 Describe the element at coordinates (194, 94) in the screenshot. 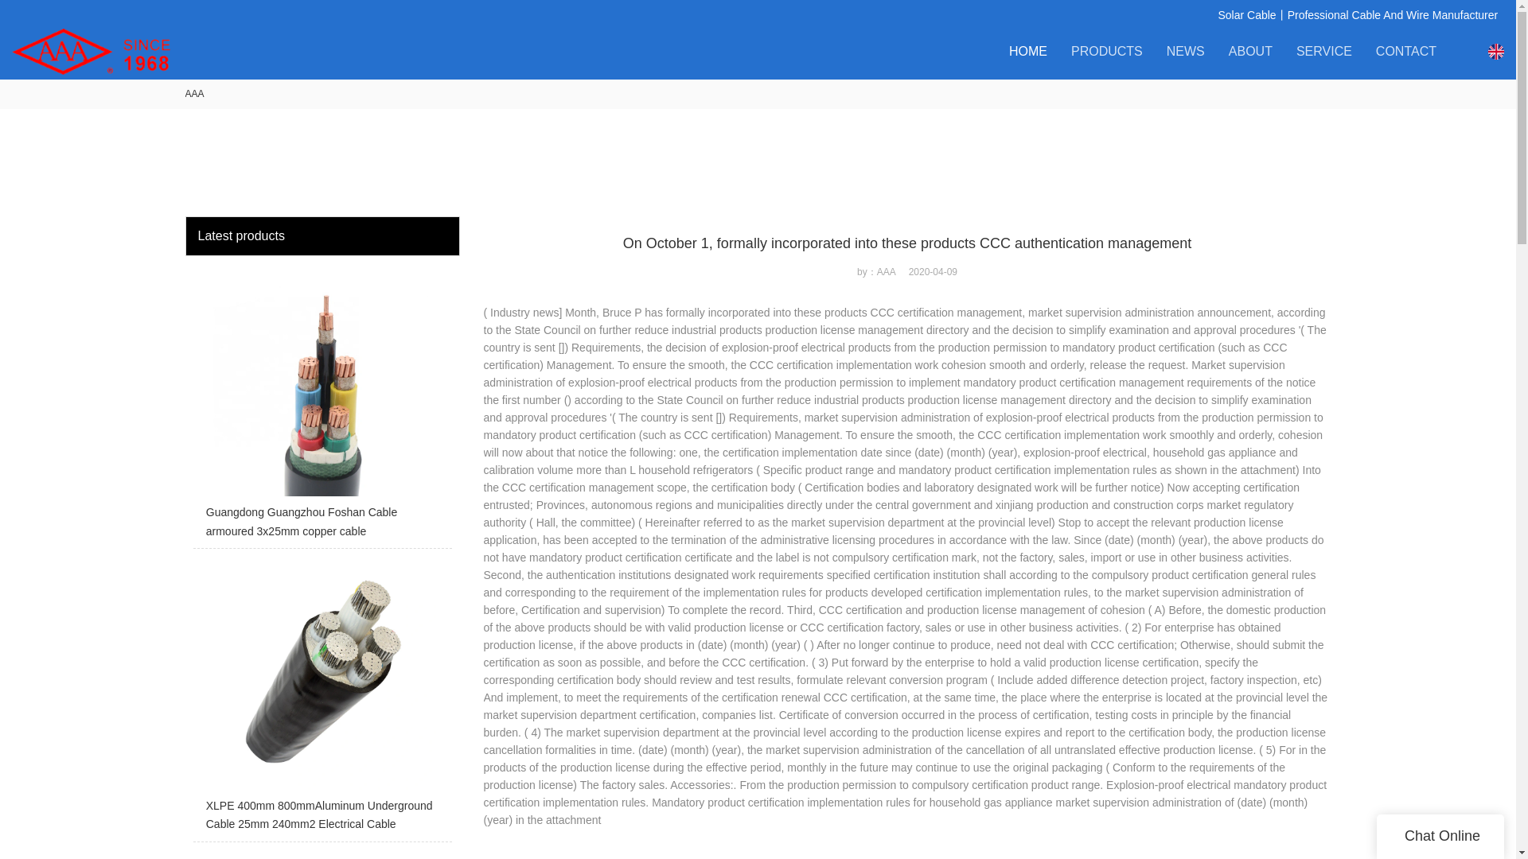

I see `AAA` at that location.